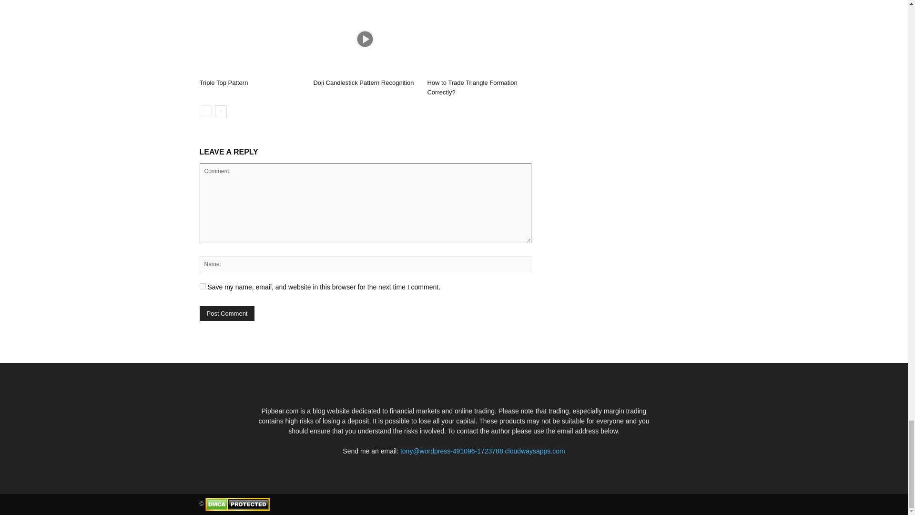 This screenshot has height=515, width=915. What do you see at coordinates (237, 504) in the screenshot?
I see `DMCA.com Protection Status` at bounding box center [237, 504].